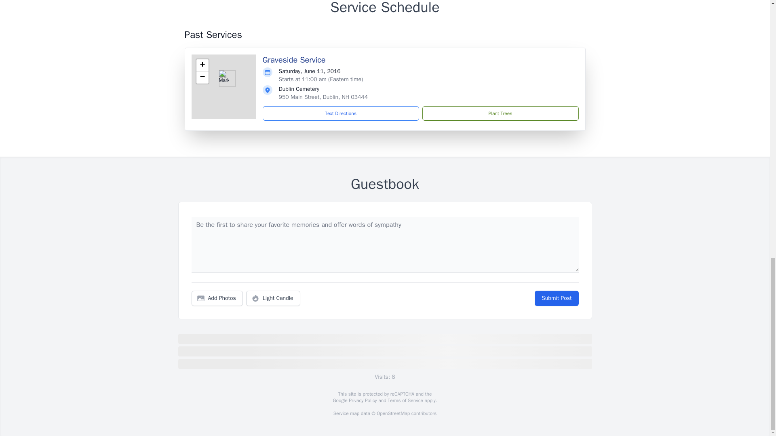 The width and height of the screenshot is (776, 436). Describe the element at coordinates (500, 113) in the screenshot. I see `Plant Trees` at that location.